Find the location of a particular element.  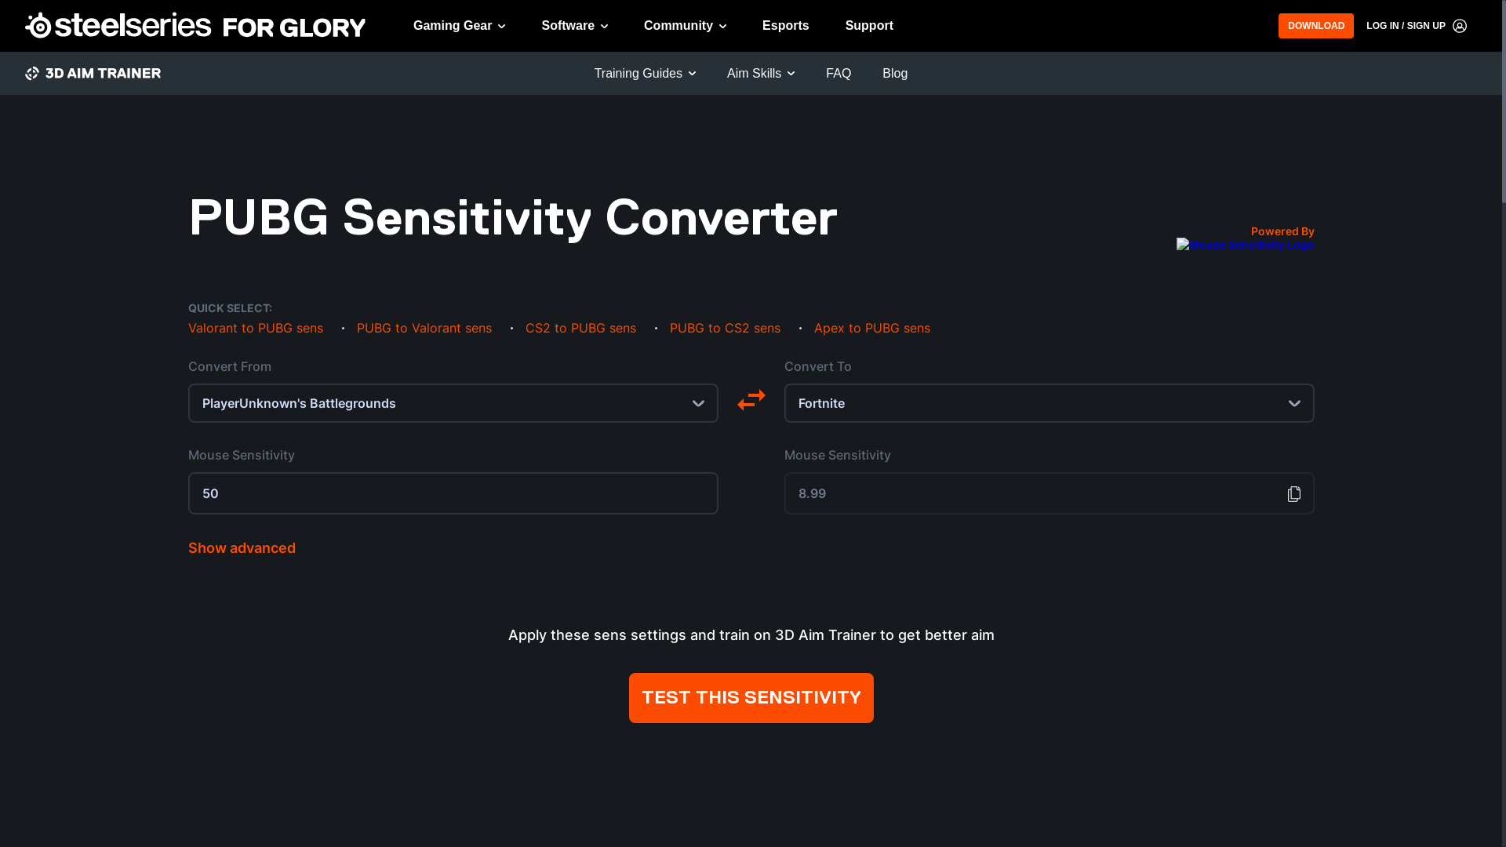

Gaming Gear is located at coordinates (460, 26).